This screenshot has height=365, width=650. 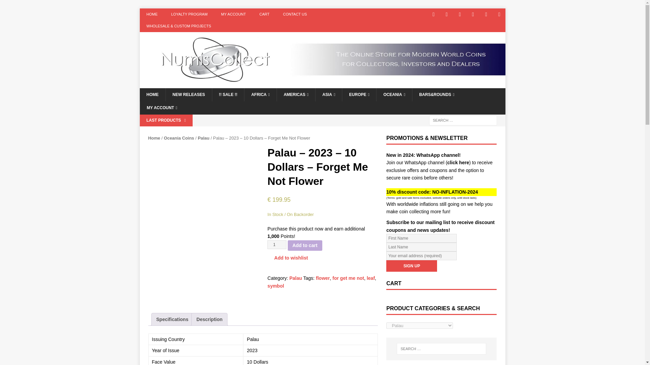 What do you see at coordinates (152, 95) in the screenshot?
I see `HOME` at bounding box center [152, 95].